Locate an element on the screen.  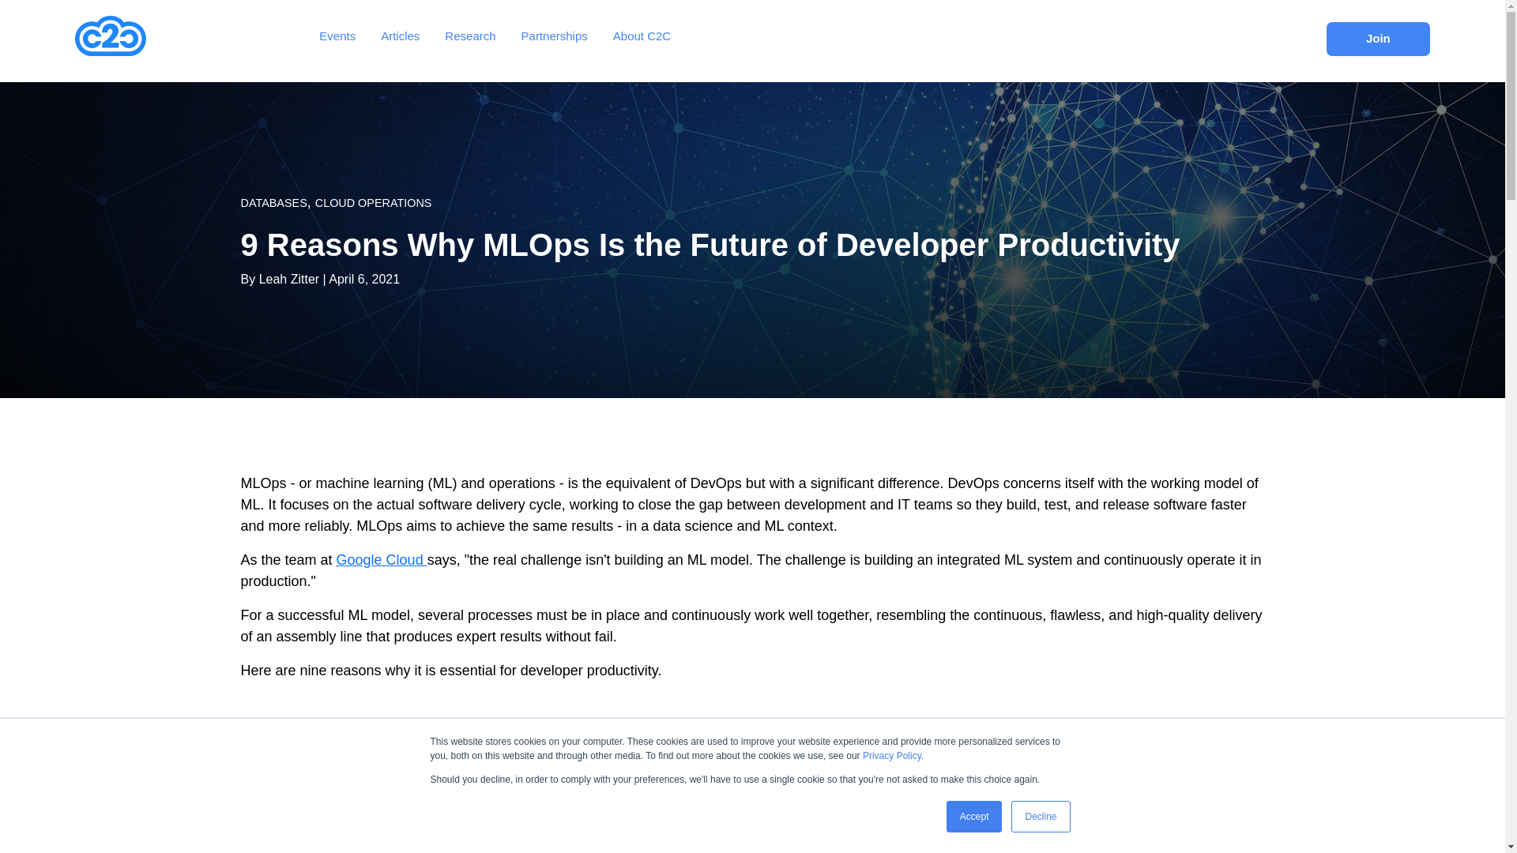
Articles is located at coordinates (400, 36).